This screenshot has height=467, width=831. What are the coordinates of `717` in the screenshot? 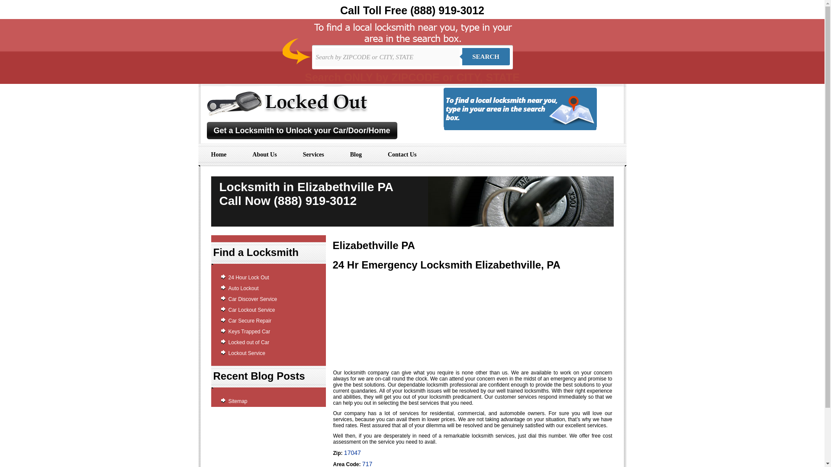 It's located at (367, 464).